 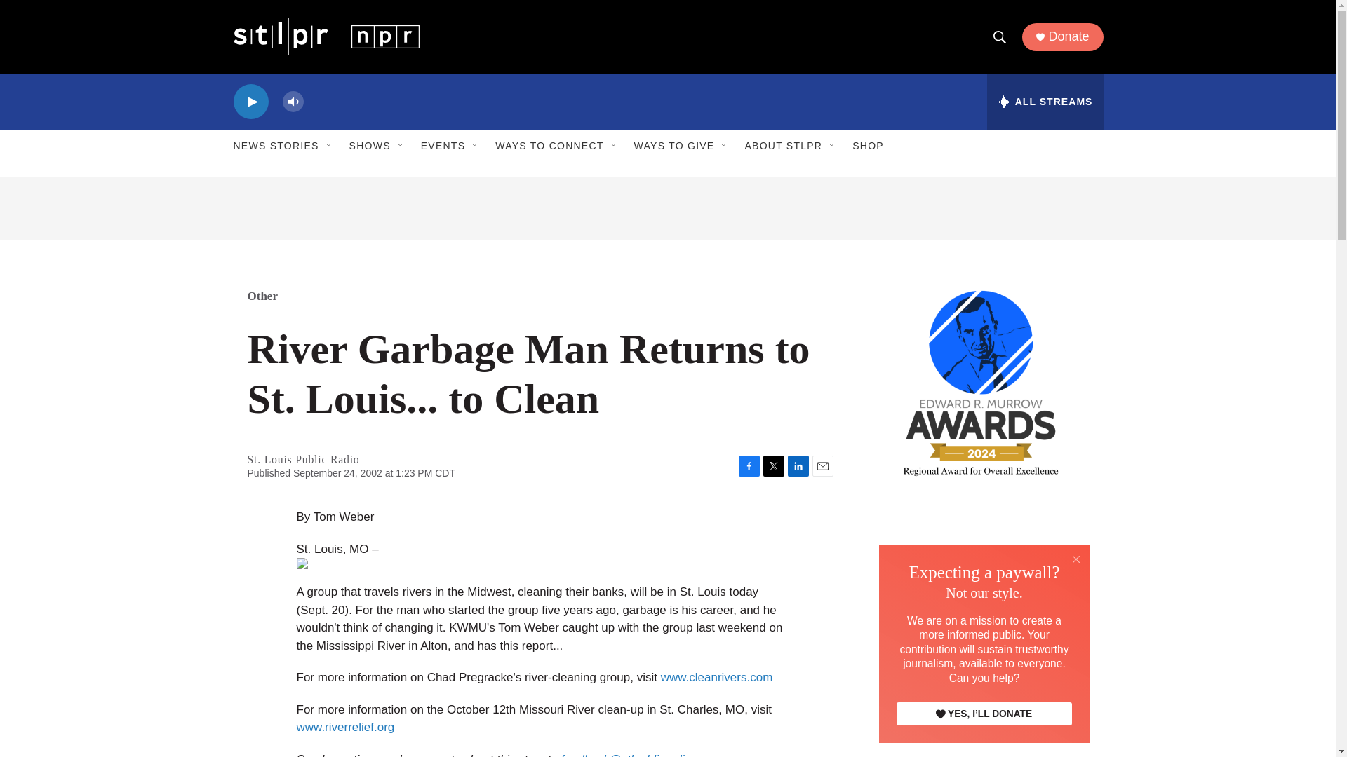 What do you see at coordinates (983, 601) in the screenshot?
I see `3rd party ad content` at bounding box center [983, 601].